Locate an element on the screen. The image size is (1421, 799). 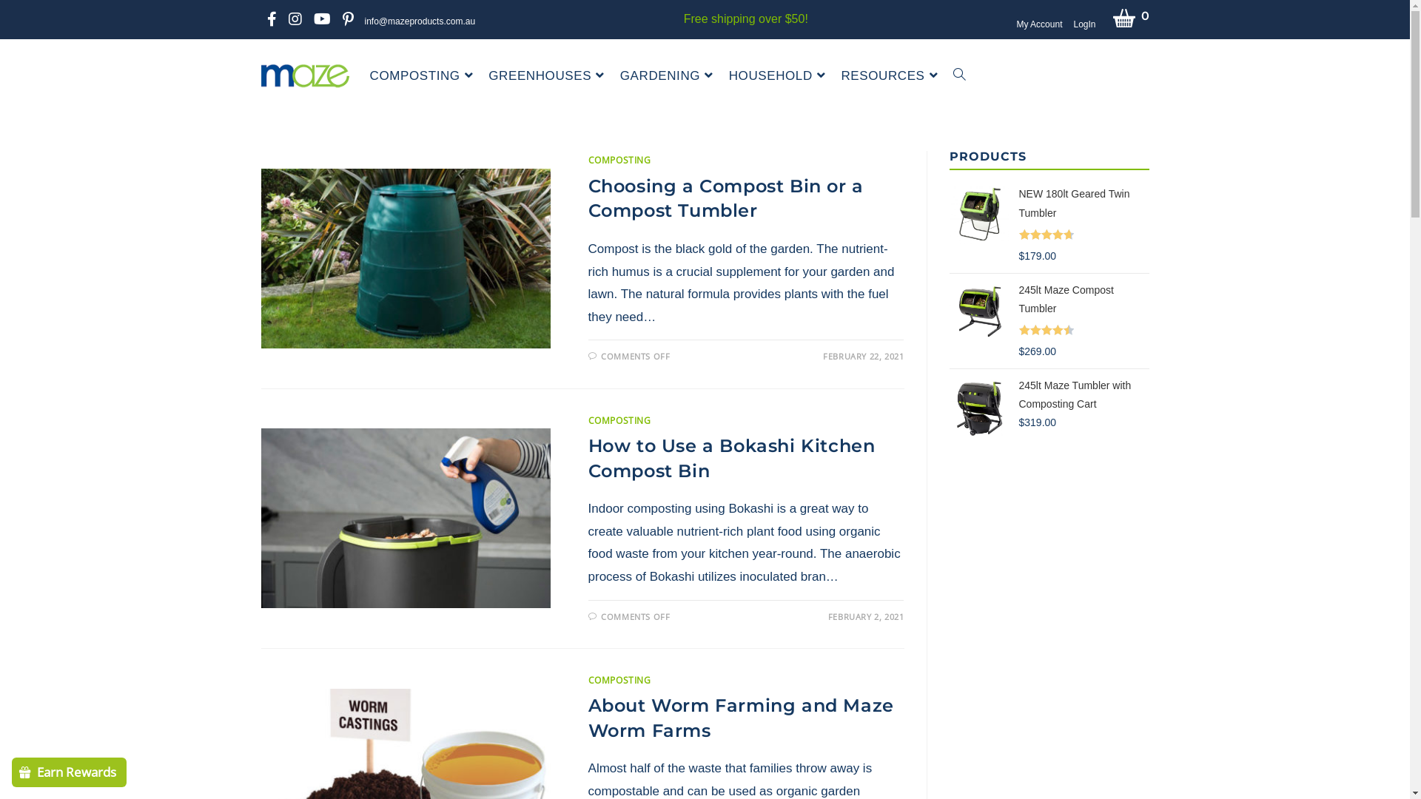
LogIn is located at coordinates (1084, 25).